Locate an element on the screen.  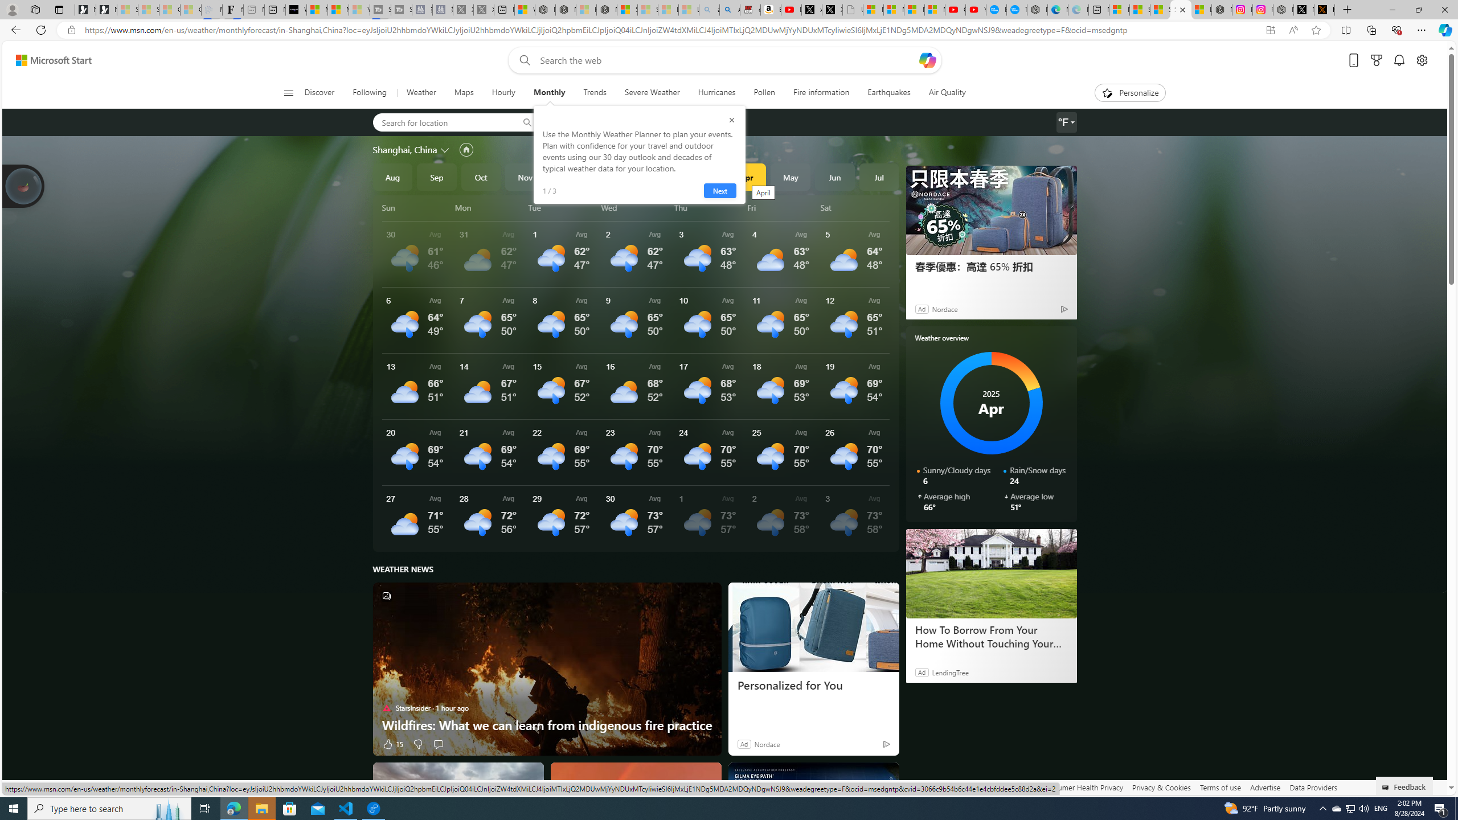
Microsoft rewards is located at coordinates (1376, 60).